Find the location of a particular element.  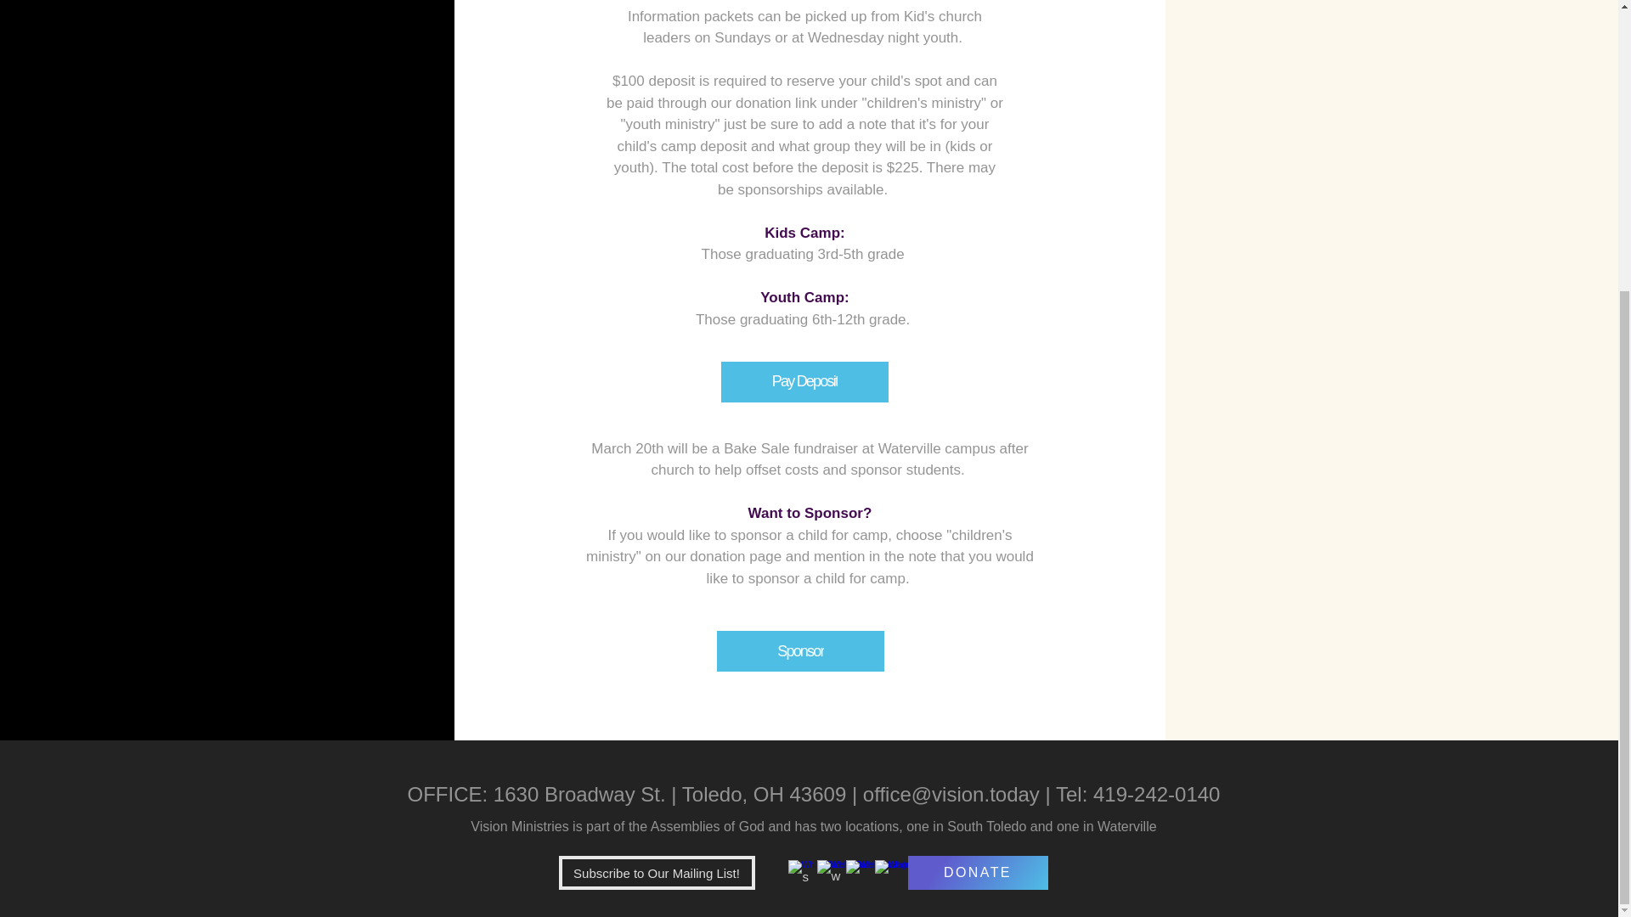

DONATE is located at coordinates (977, 872).